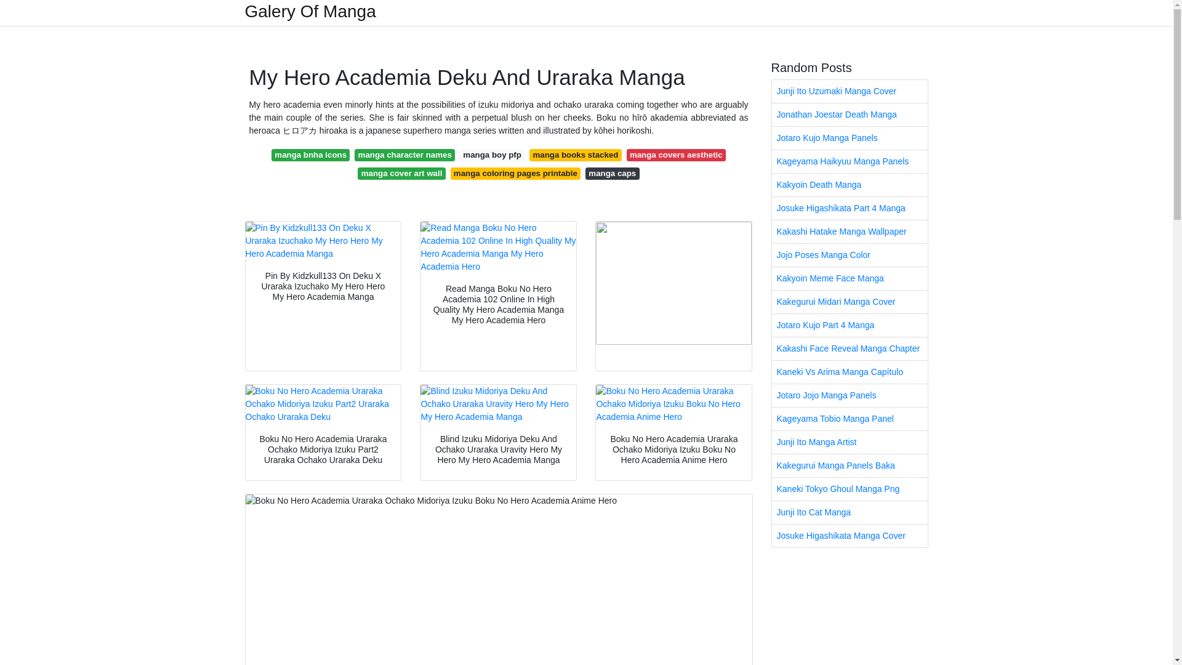 This screenshot has height=665, width=1182. Describe the element at coordinates (310, 11) in the screenshot. I see `Galery Of Manga` at that location.